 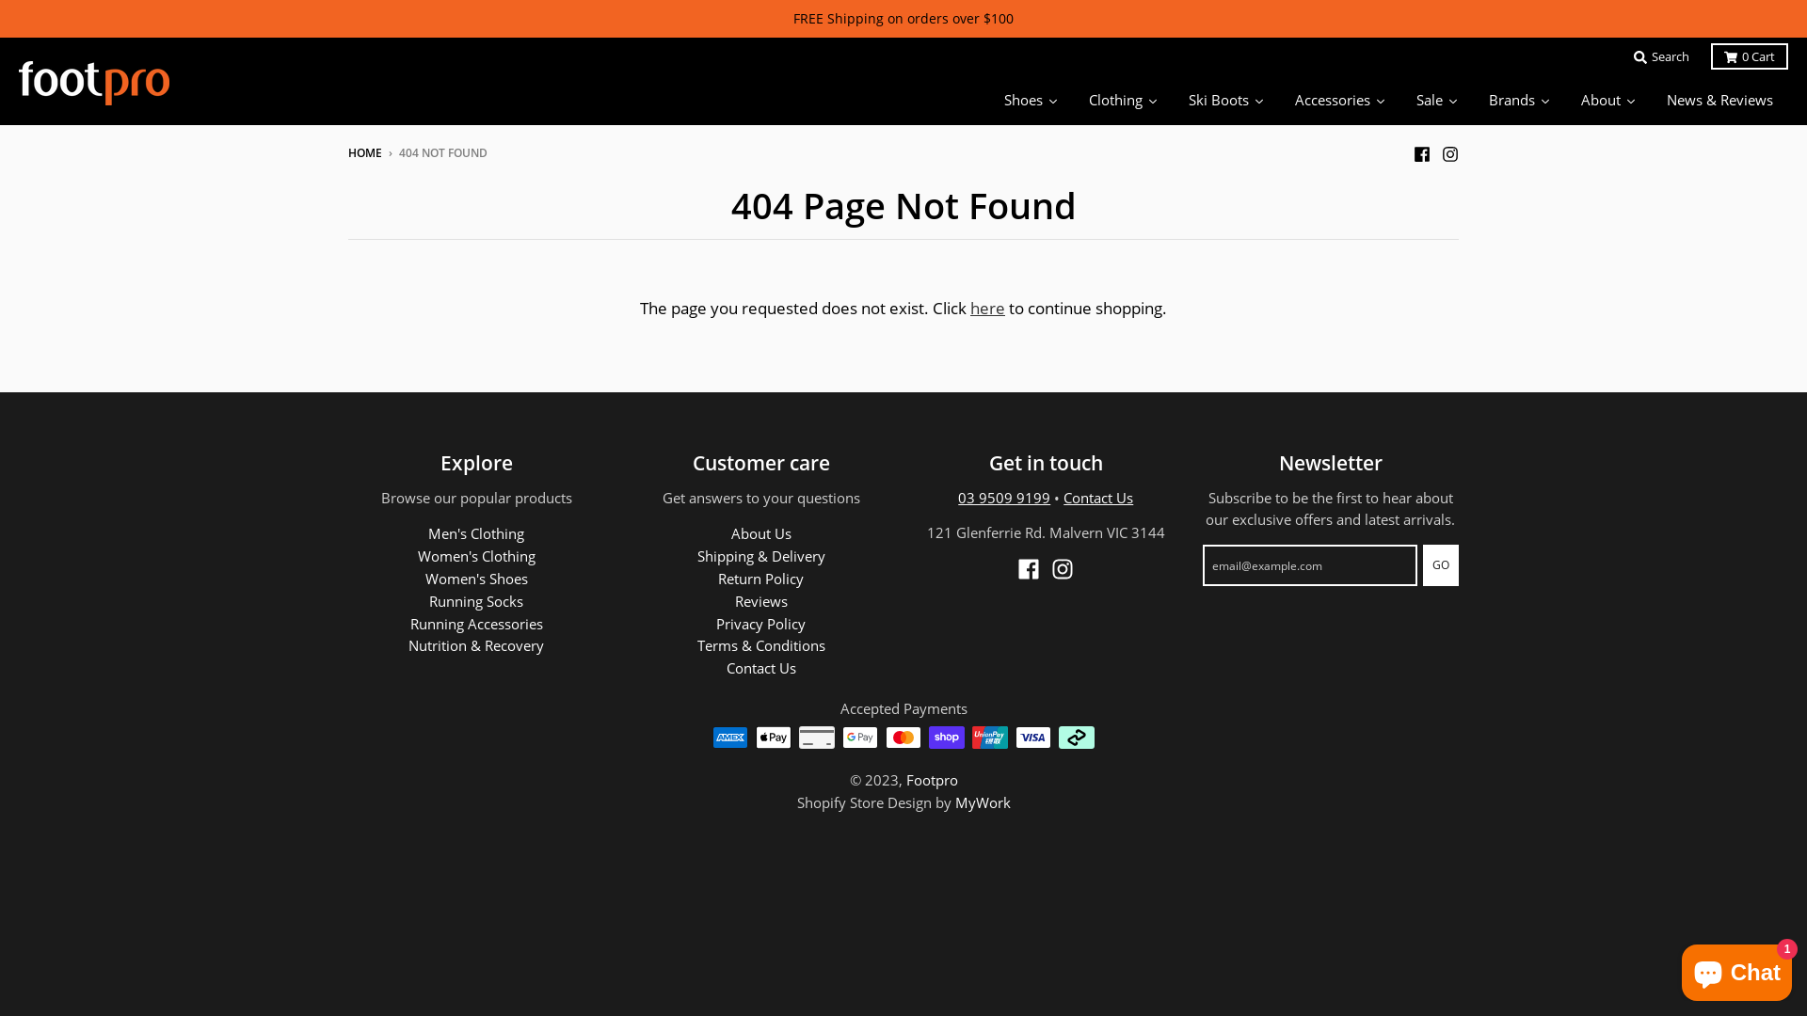 I want to click on Contact Us, so click(x=761, y=668).